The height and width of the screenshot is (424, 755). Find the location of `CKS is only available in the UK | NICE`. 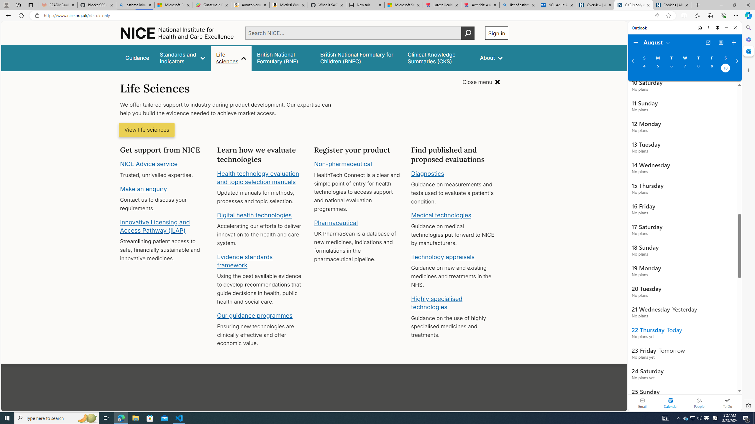

CKS is only available in the UK | NICE is located at coordinates (634, 5).